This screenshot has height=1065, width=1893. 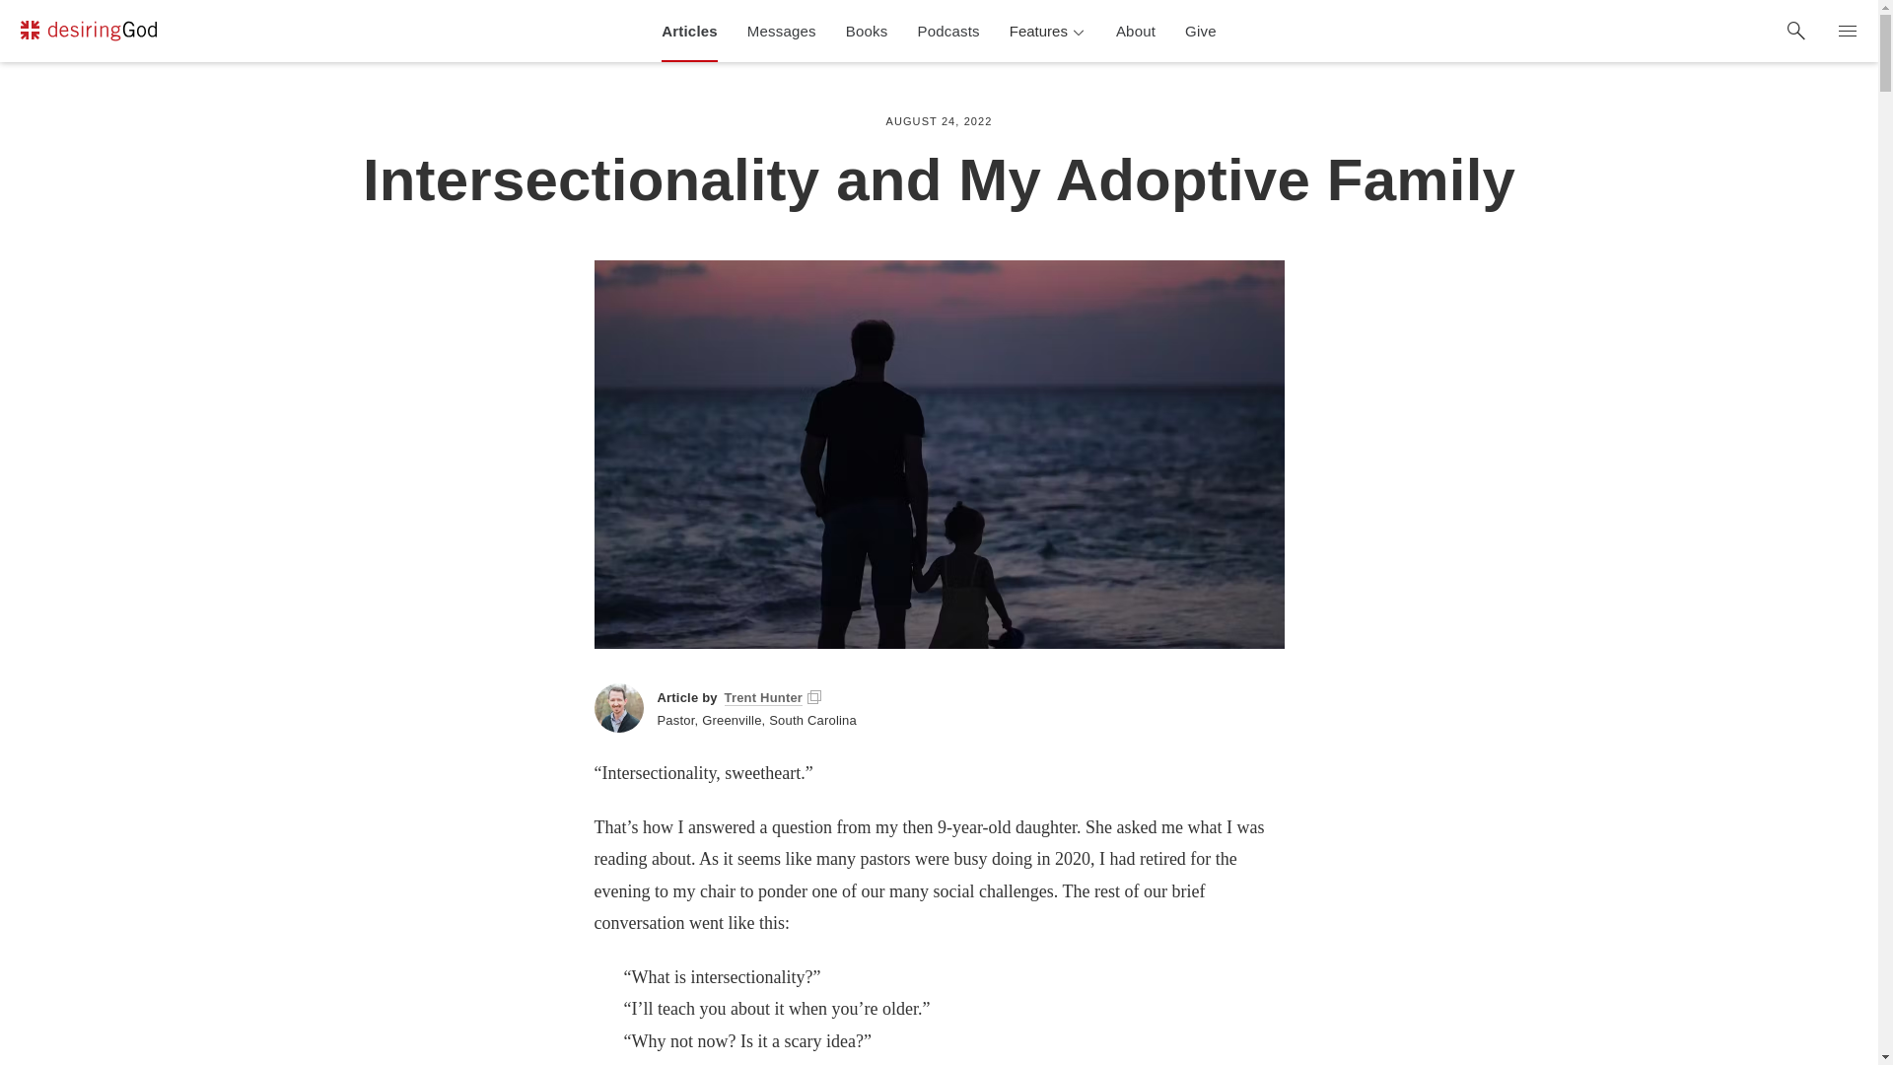 What do you see at coordinates (948, 31) in the screenshot?
I see `Podcasts` at bounding box center [948, 31].